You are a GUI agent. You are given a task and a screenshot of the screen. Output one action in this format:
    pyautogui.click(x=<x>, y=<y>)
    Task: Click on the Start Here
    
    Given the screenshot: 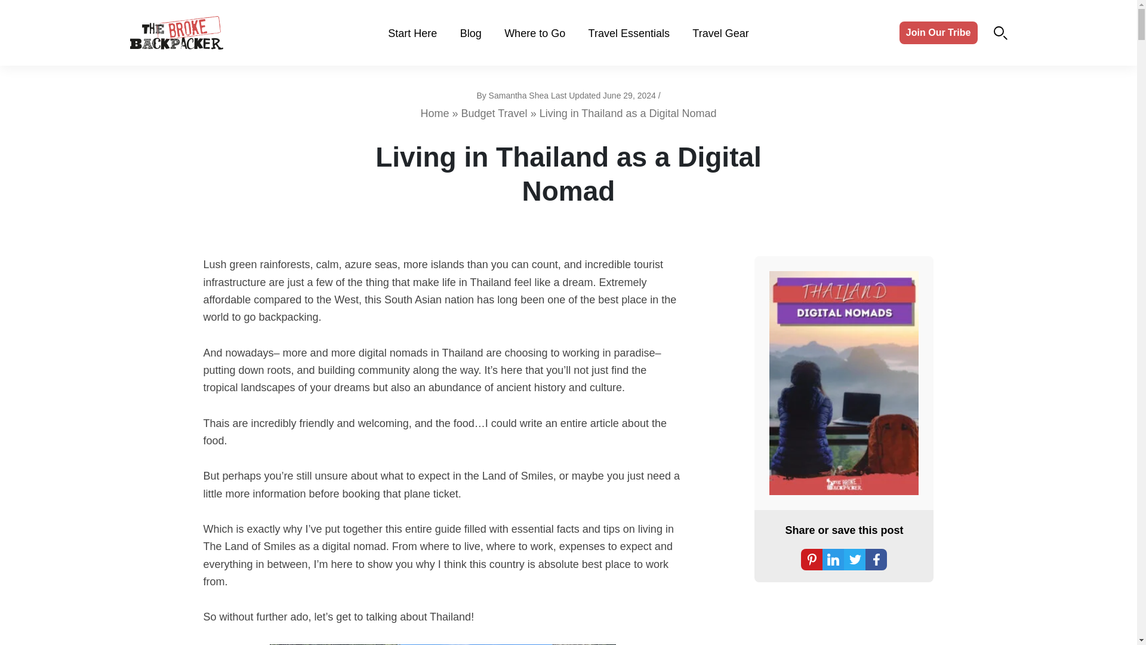 What is the action you would take?
    pyautogui.click(x=412, y=33)
    